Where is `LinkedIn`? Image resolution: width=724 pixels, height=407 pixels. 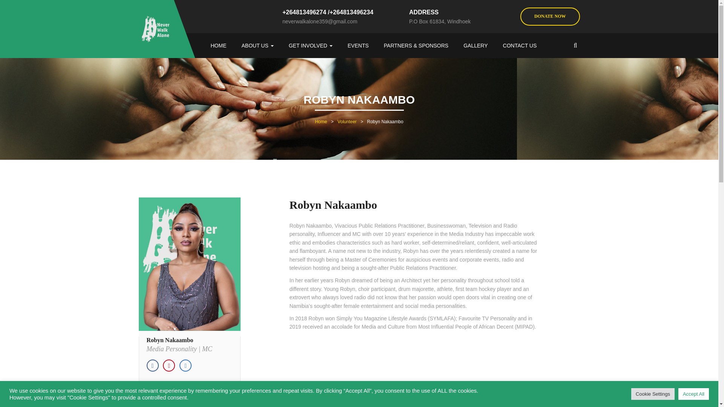
LinkedIn is located at coordinates (186, 366).